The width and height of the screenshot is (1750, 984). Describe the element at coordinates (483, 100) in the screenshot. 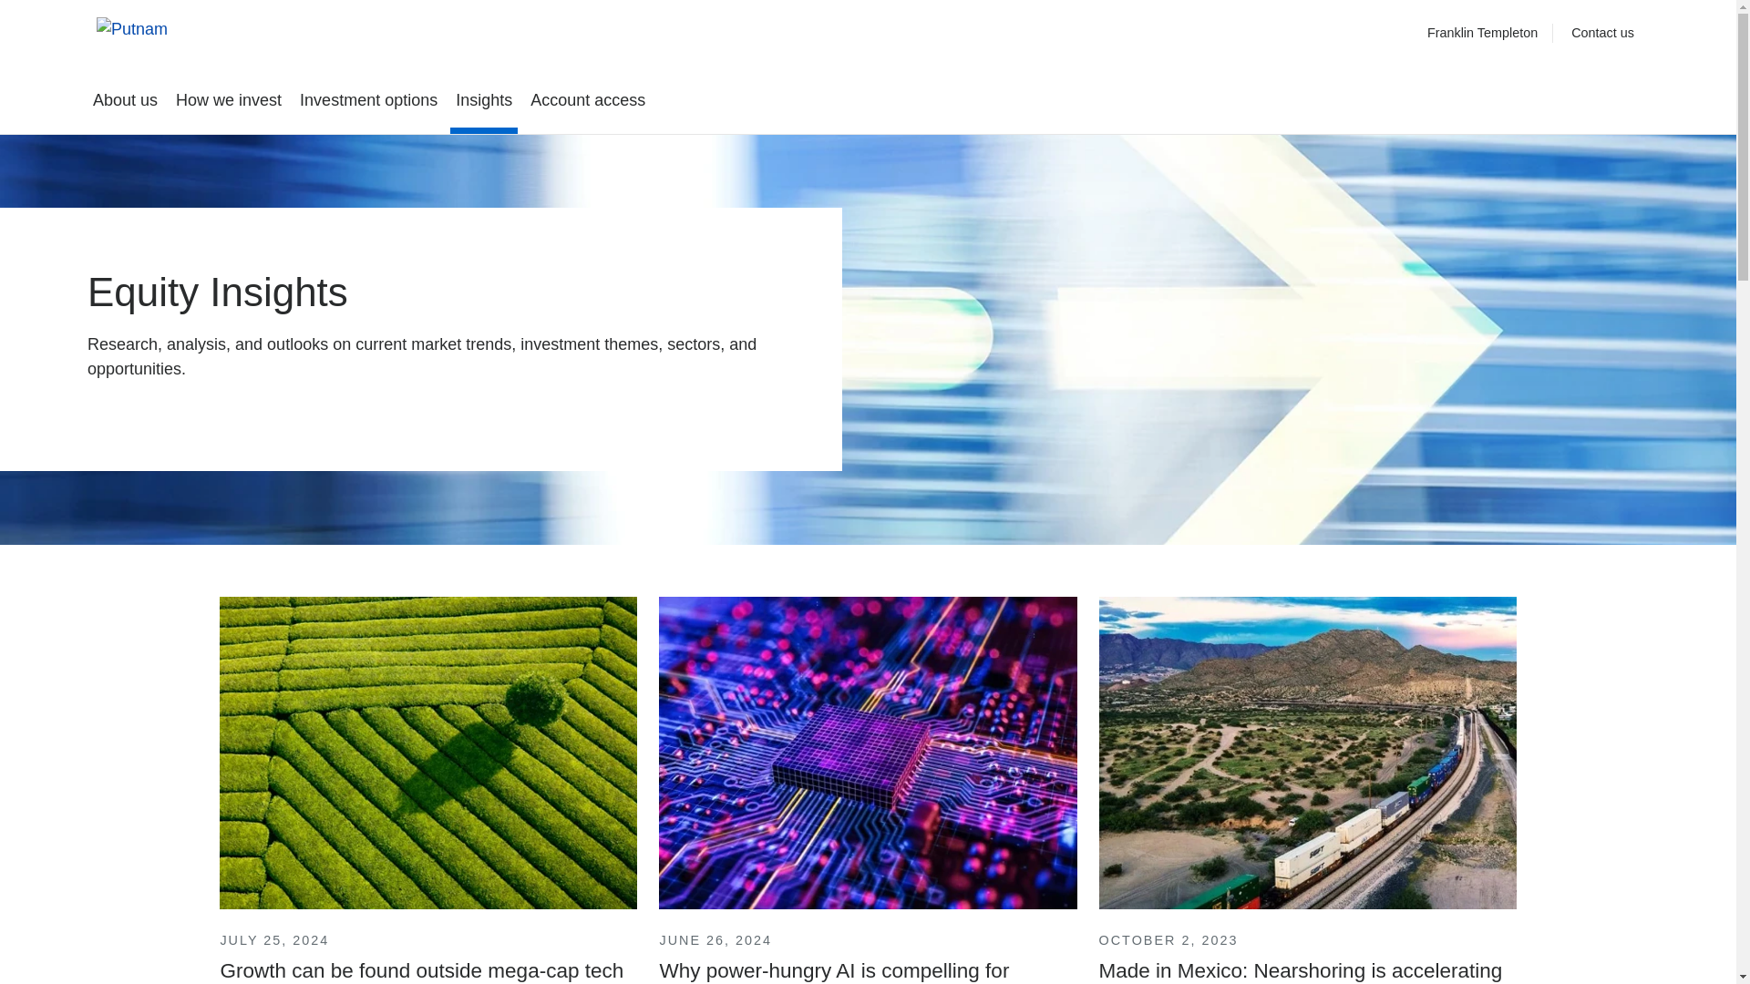

I see `Insights` at that location.